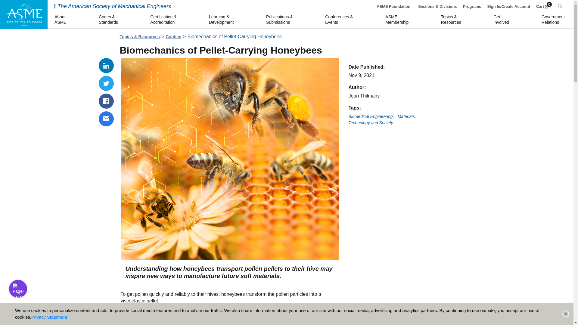 The width and height of the screenshot is (578, 325). I want to click on Biomedical Engineering, so click(554, 20).